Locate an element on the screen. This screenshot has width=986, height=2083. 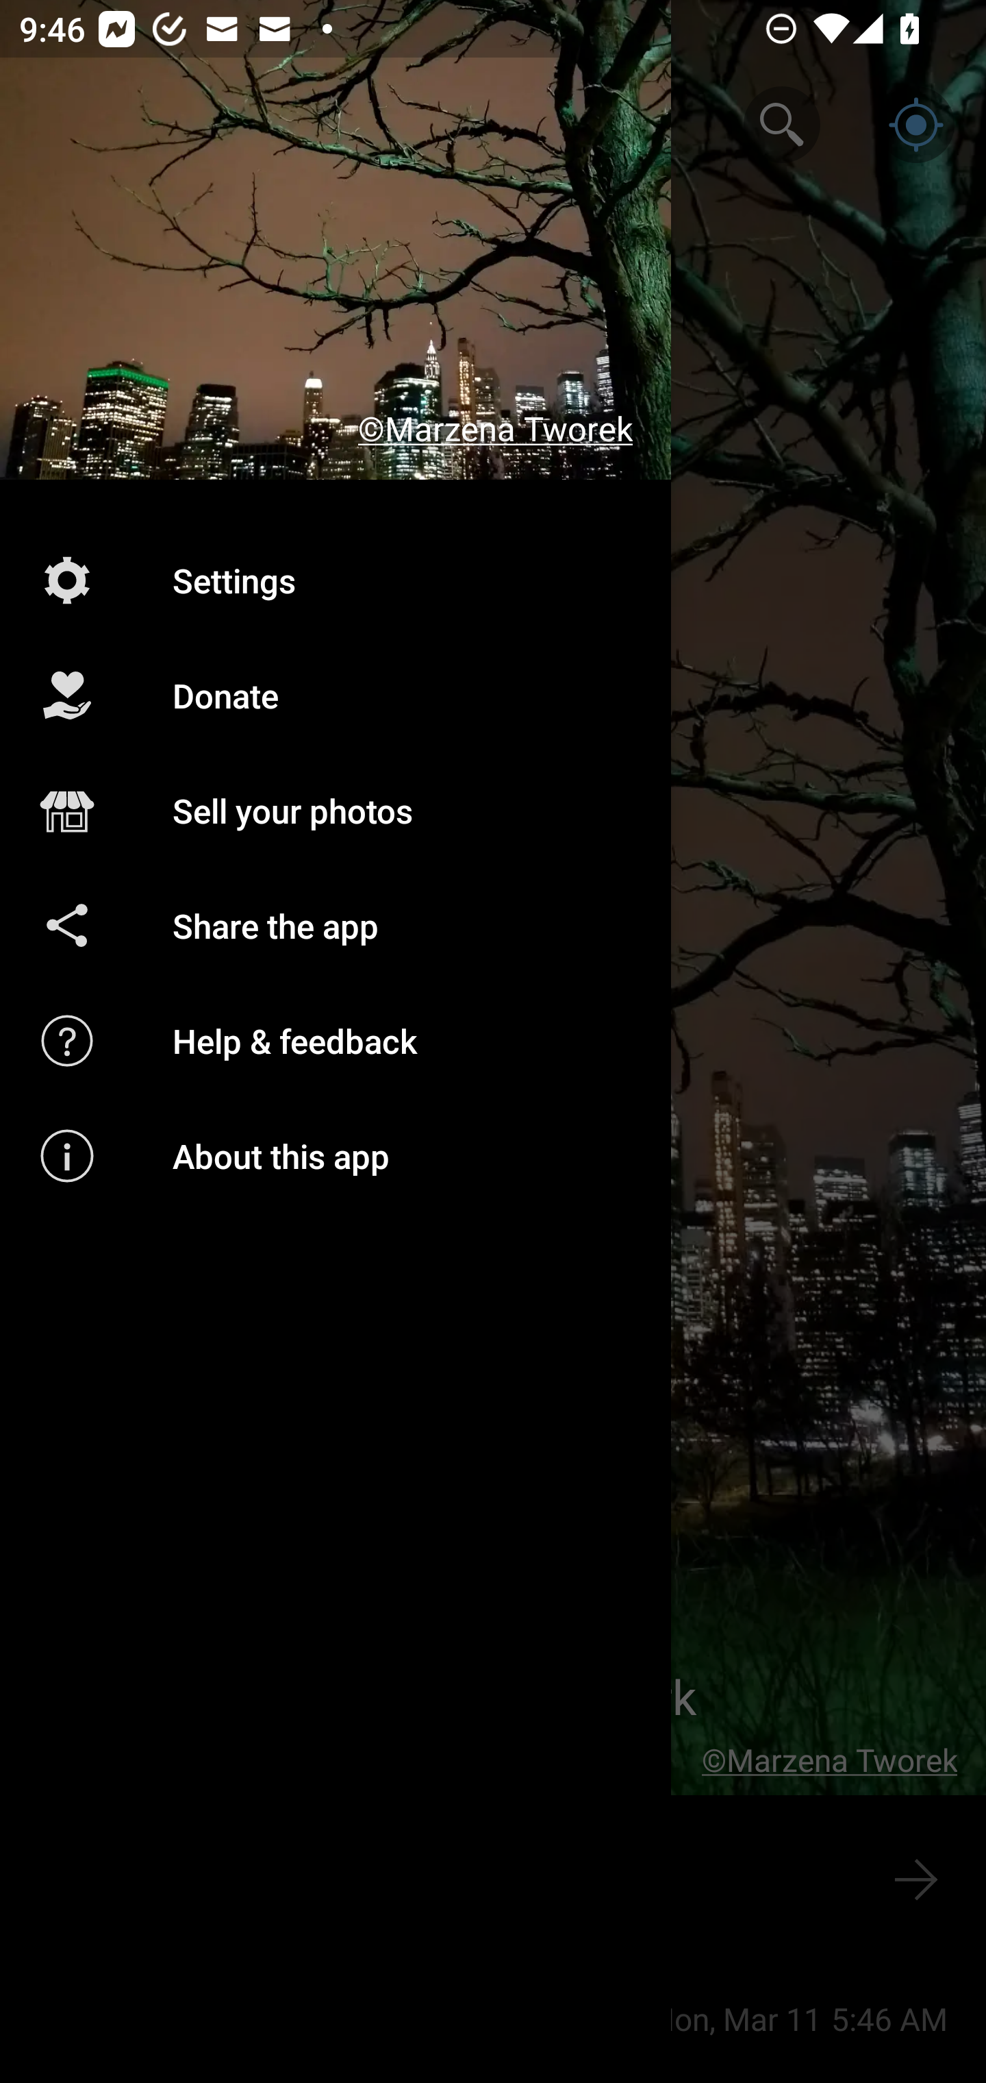
Settings is located at coordinates (336, 580).